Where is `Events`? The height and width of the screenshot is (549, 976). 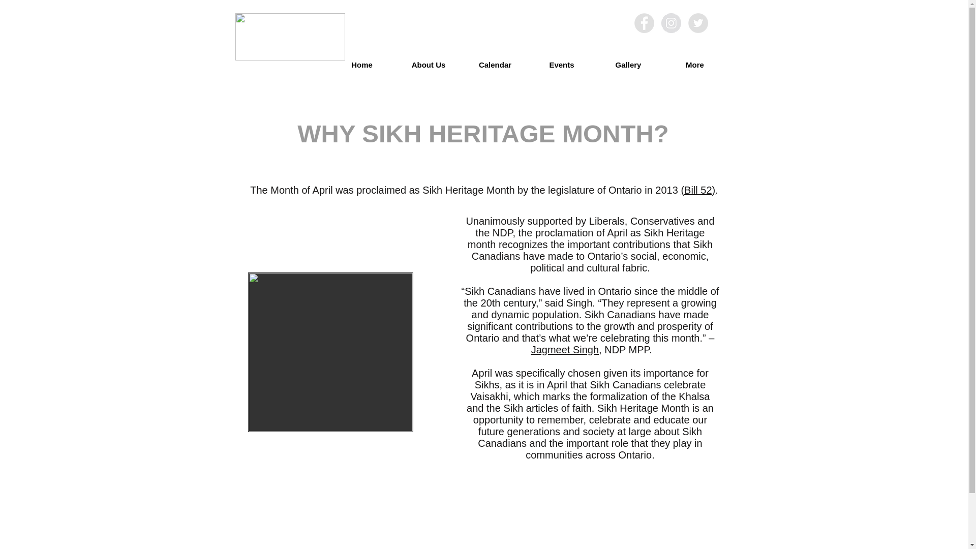
Events is located at coordinates (562, 65).